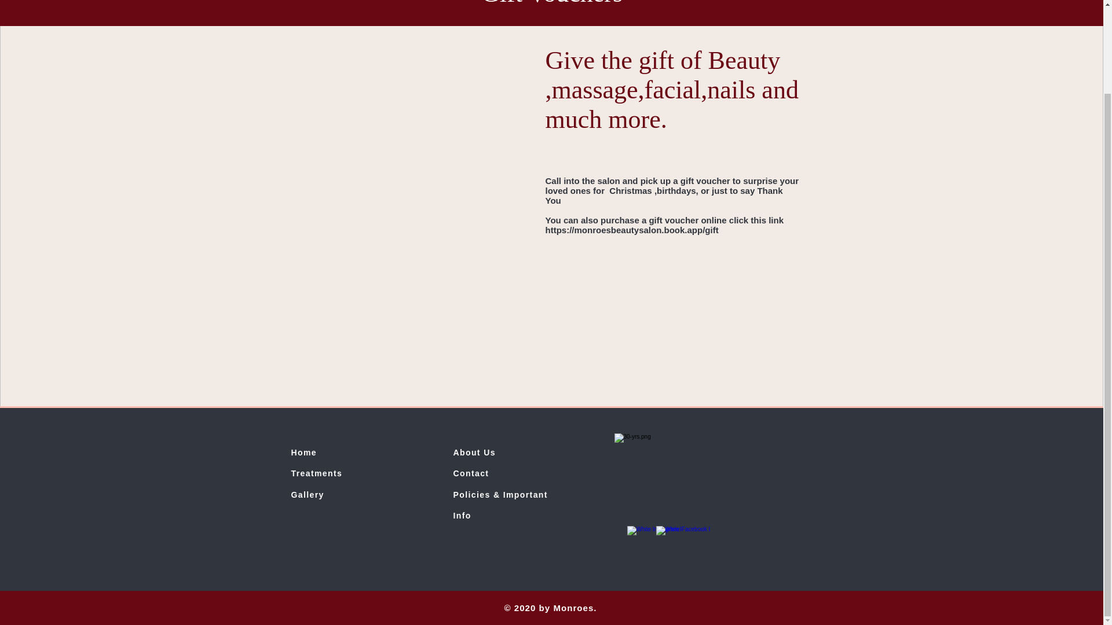 The image size is (1112, 625). What do you see at coordinates (303, 453) in the screenshot?
I see `Home` at bounding box center [303, 453].